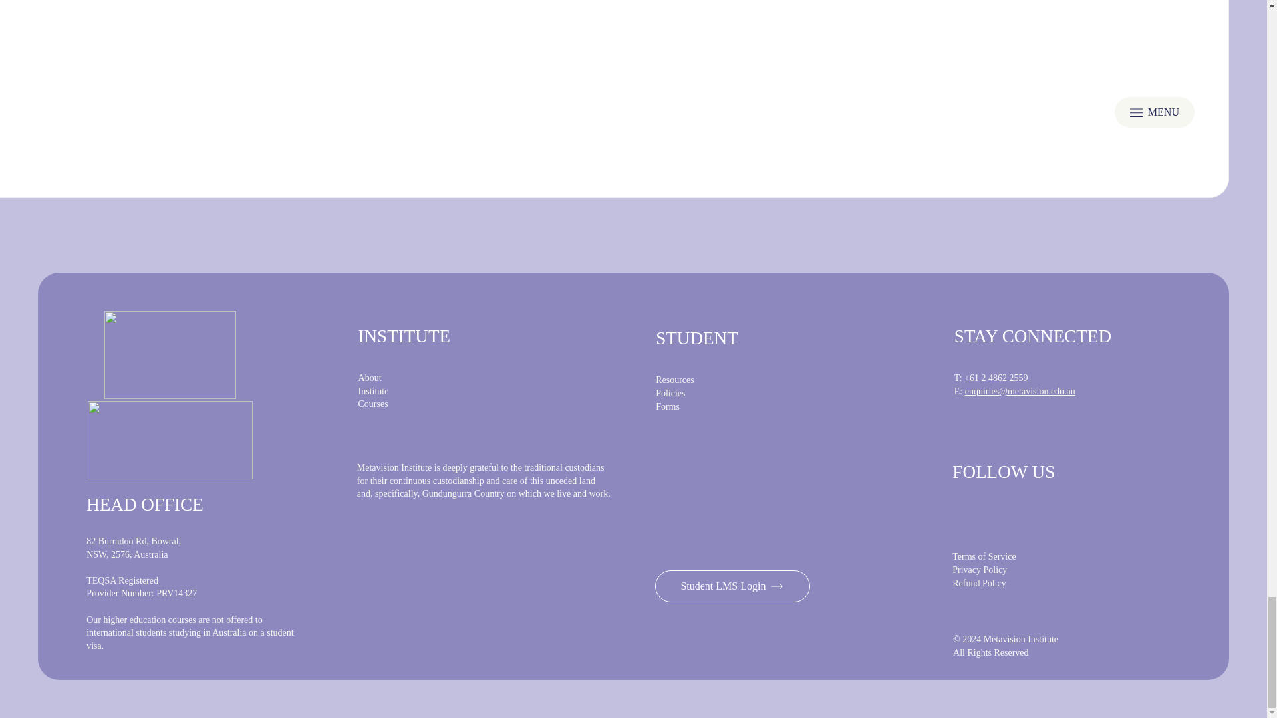 This screenshot has width=1277, height=718. Describe the element at coordinates (733, 586) in the screenshot. I see `Student LMS Login` at that location.